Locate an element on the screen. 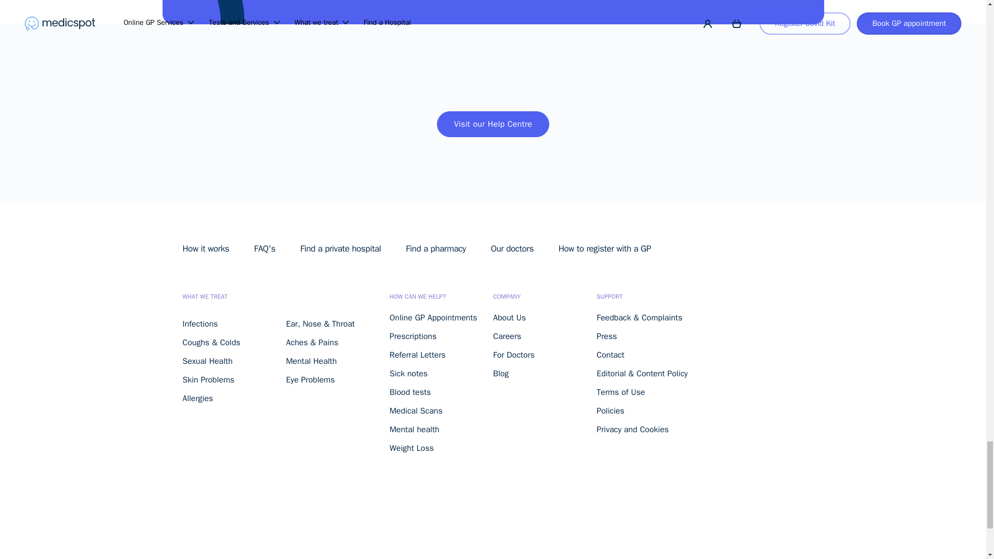 The width and height of the screenshot is (994, 559). About Us is located at coordinates (509, 318).